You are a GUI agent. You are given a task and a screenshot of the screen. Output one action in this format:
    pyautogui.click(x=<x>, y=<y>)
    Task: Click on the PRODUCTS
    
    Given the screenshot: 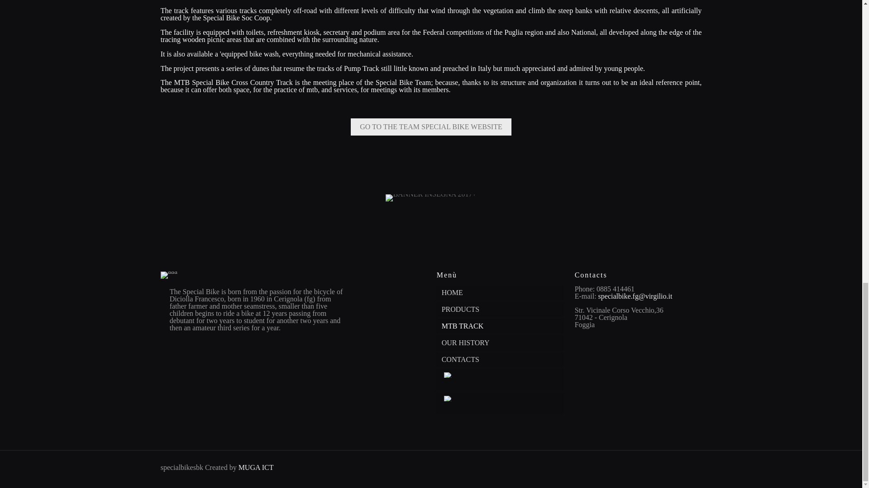 What is the action you would take?
    pyautogui.click(x=501, y=309)
    